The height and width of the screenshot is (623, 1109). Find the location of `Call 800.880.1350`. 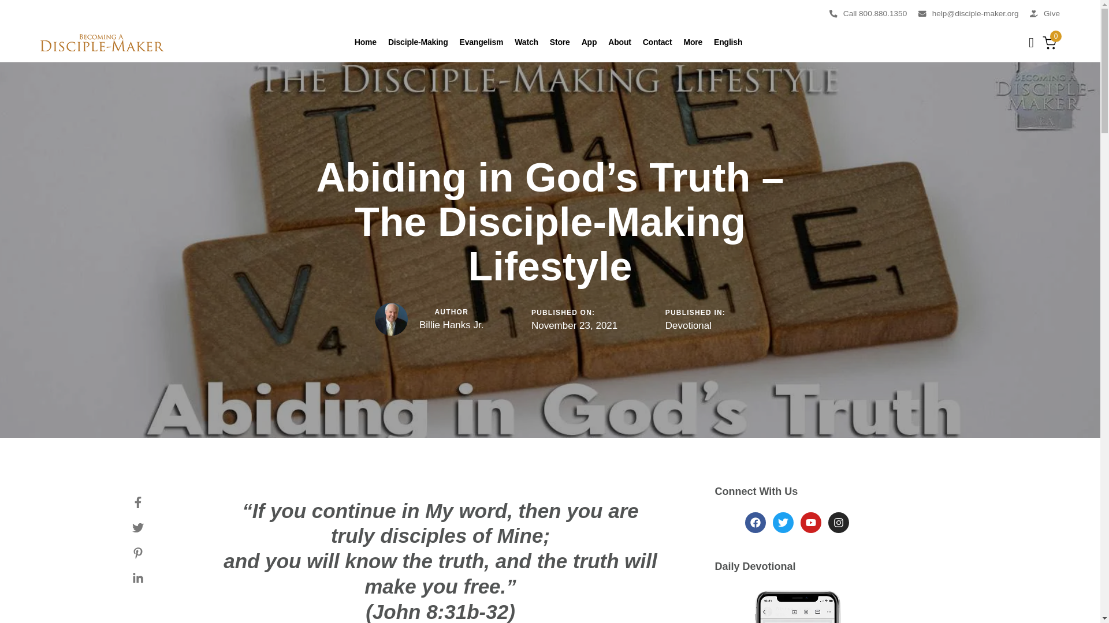

Call 800.880.1350 is located at coordinates (868, 13).